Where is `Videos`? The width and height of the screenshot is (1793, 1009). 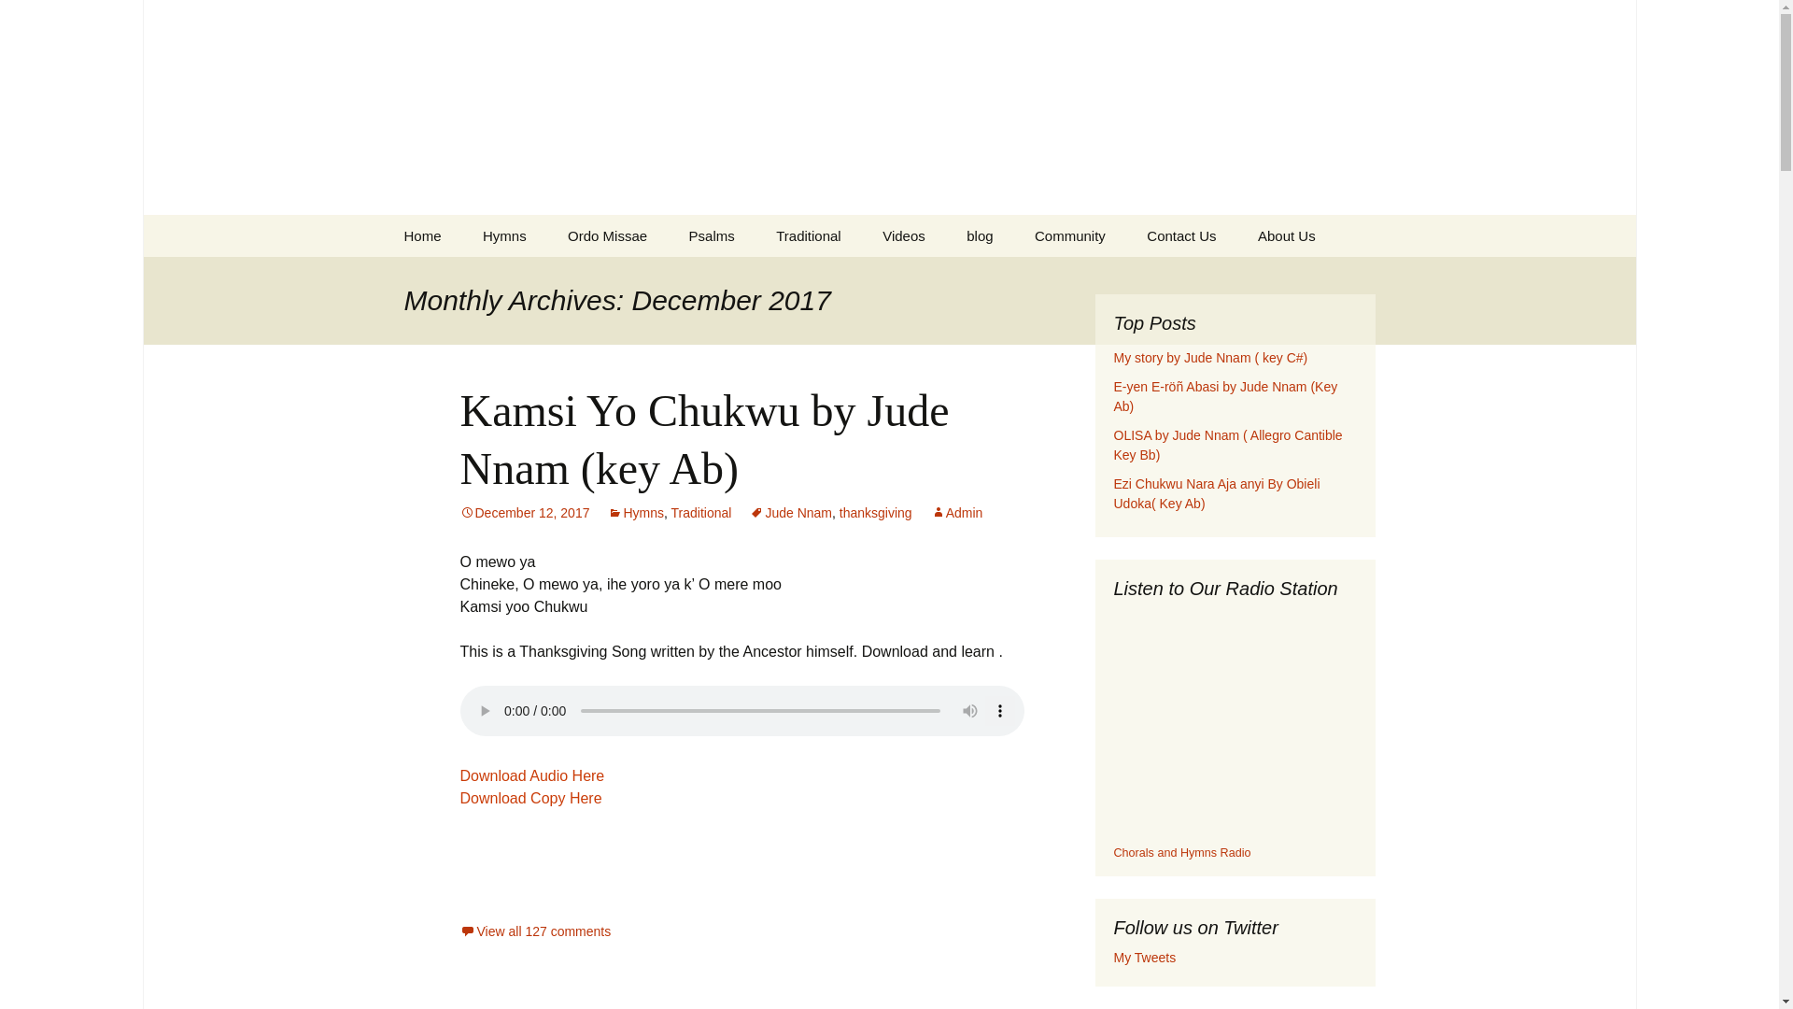 Videos is located at coordinates (904, 235).